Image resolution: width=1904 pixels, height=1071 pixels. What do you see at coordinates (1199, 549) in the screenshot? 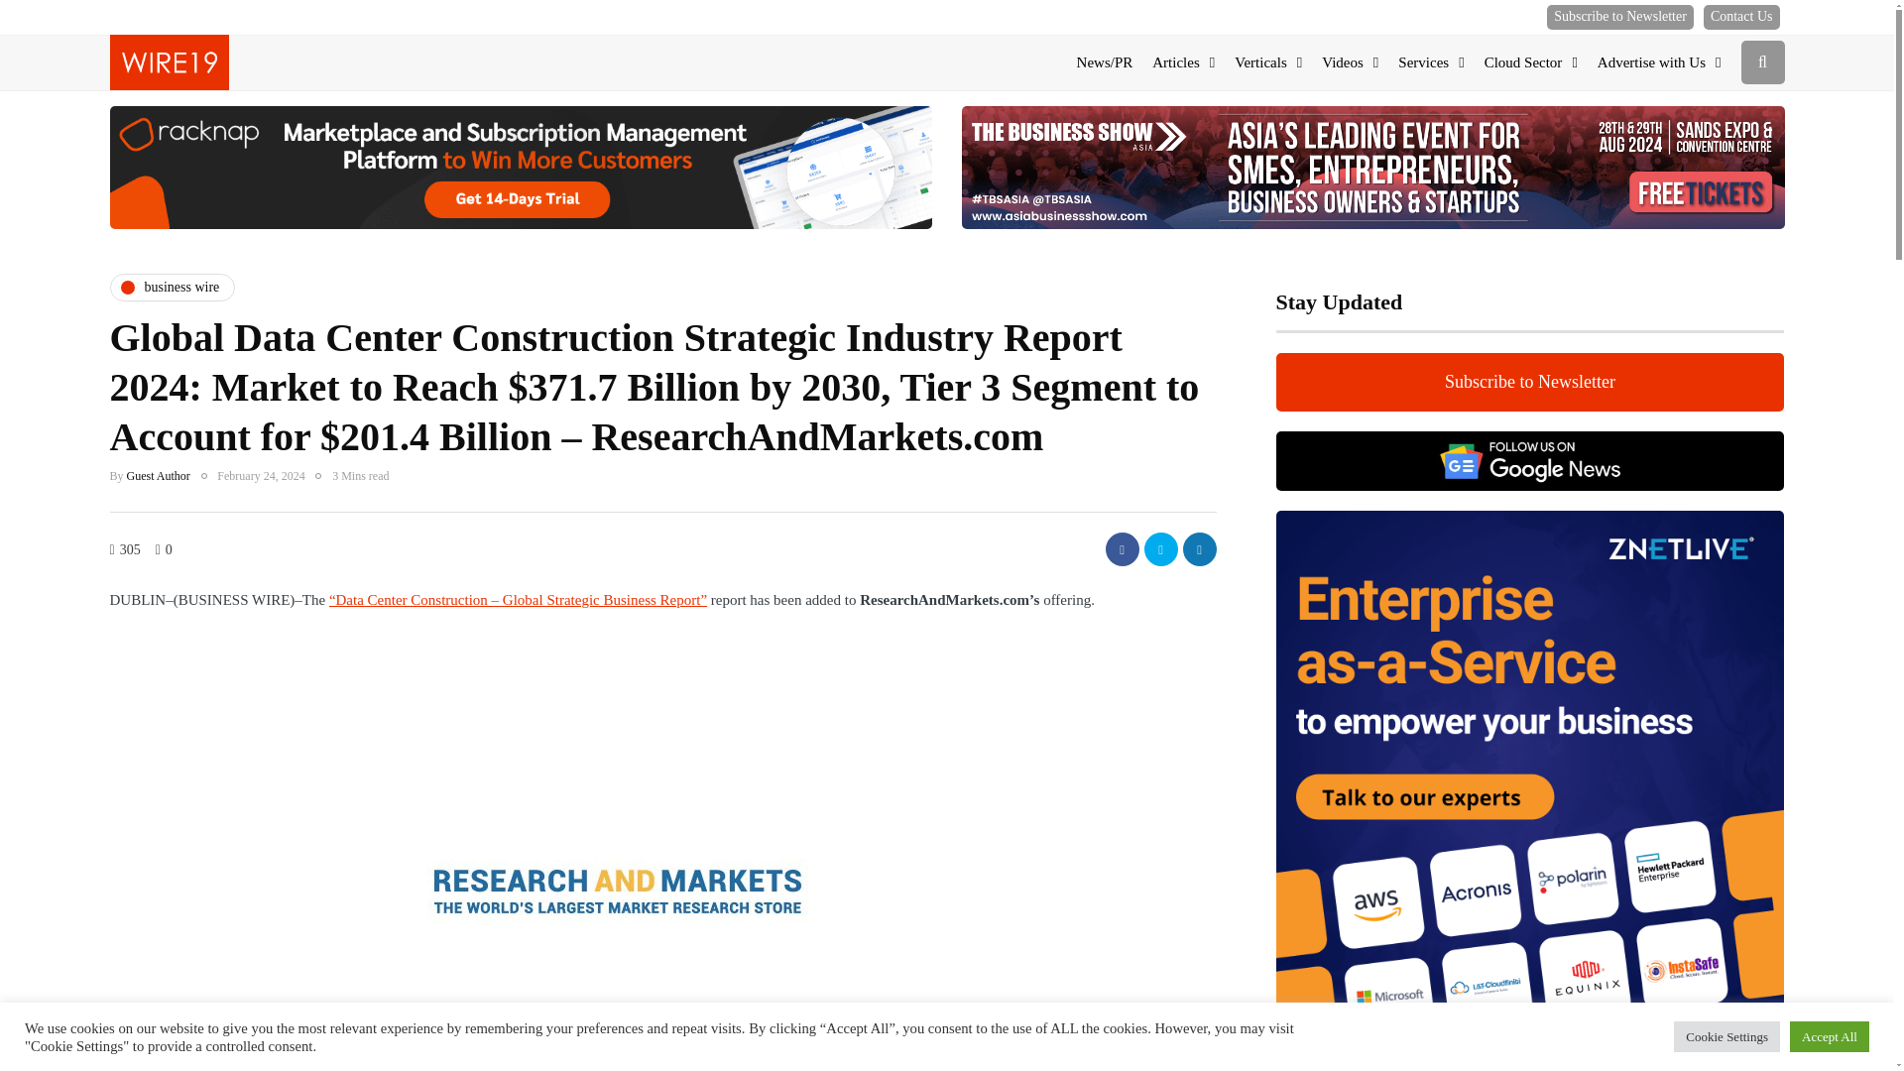
I see `Share with LinkedIn` at bounding box center [1199, 549].